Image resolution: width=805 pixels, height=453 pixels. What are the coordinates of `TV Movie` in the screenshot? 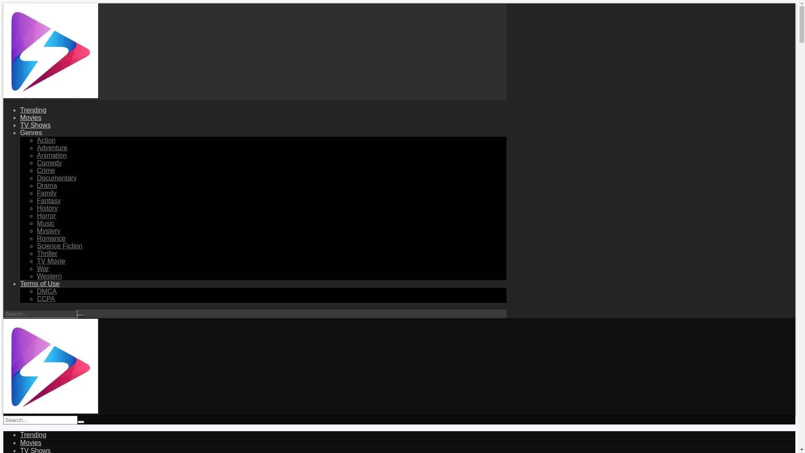 It's located at (51, 261).